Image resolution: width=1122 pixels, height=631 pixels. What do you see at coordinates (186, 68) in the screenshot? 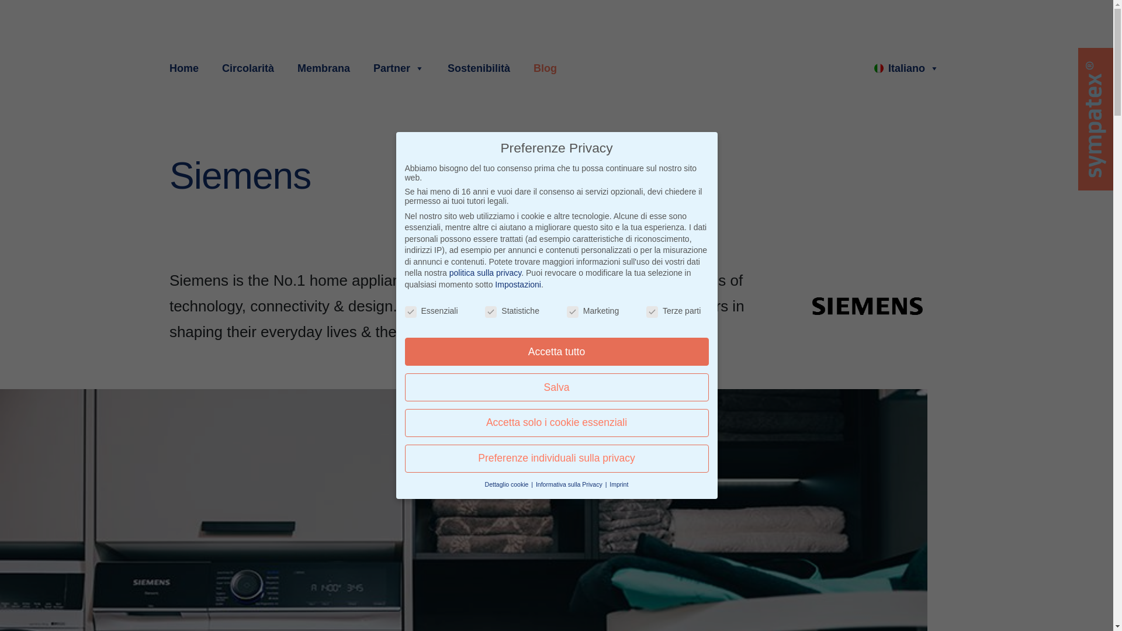
I see `Home` at bounding box center [186, 68].